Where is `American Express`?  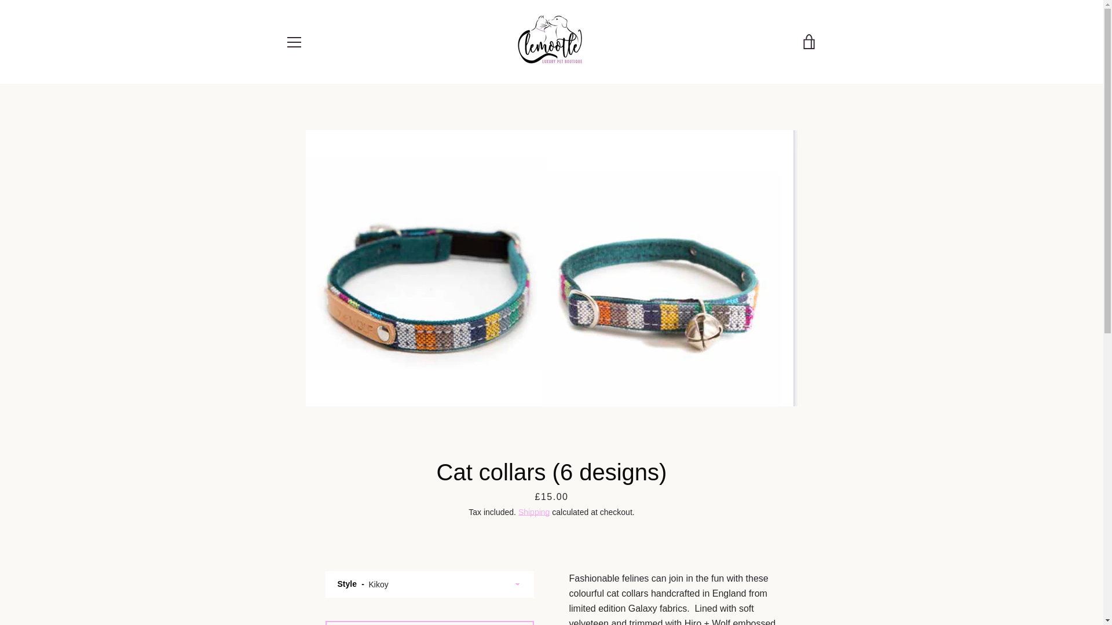 American Express is located at coordinates (675, 576).